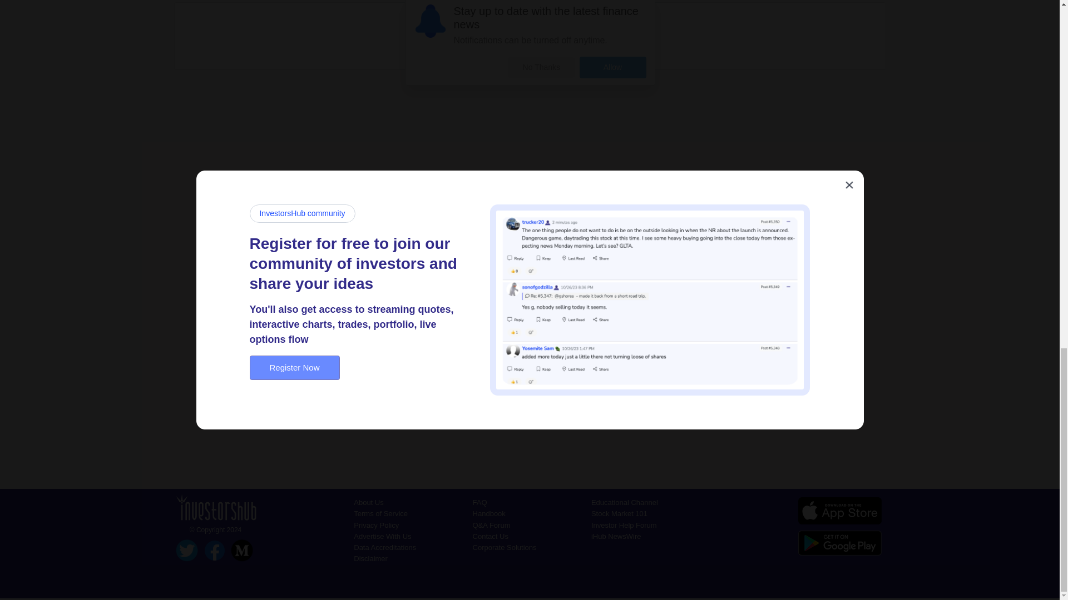  Describe the element at coordinates (529, 36) in the screenshot. I see `3rd party ad content` at that location.